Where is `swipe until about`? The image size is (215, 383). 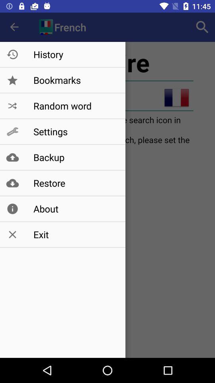
swipe until about is located at coordinates (75, 209).